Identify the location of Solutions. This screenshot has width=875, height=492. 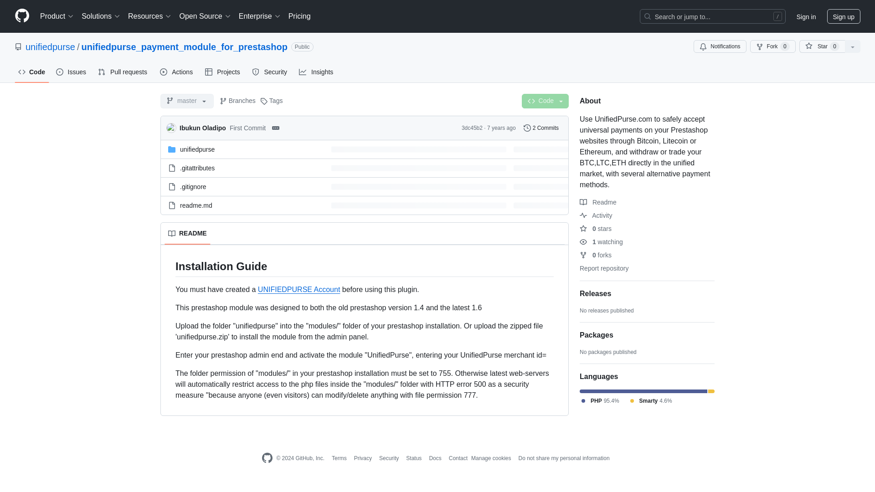
(101, 16).